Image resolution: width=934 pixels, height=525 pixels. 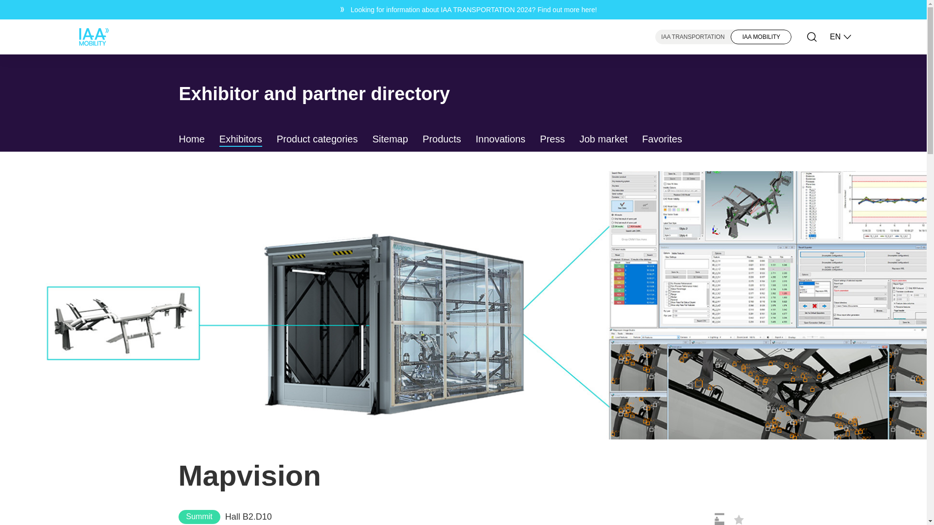 What do you see at coordinates (662, 140) in the screenshot?
I see `Favorites` at bounding box center [662, 140].